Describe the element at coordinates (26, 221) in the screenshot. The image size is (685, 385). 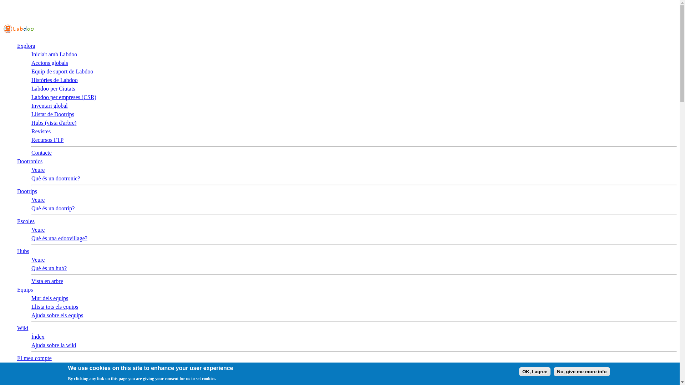
I see `Escoles` at that location.